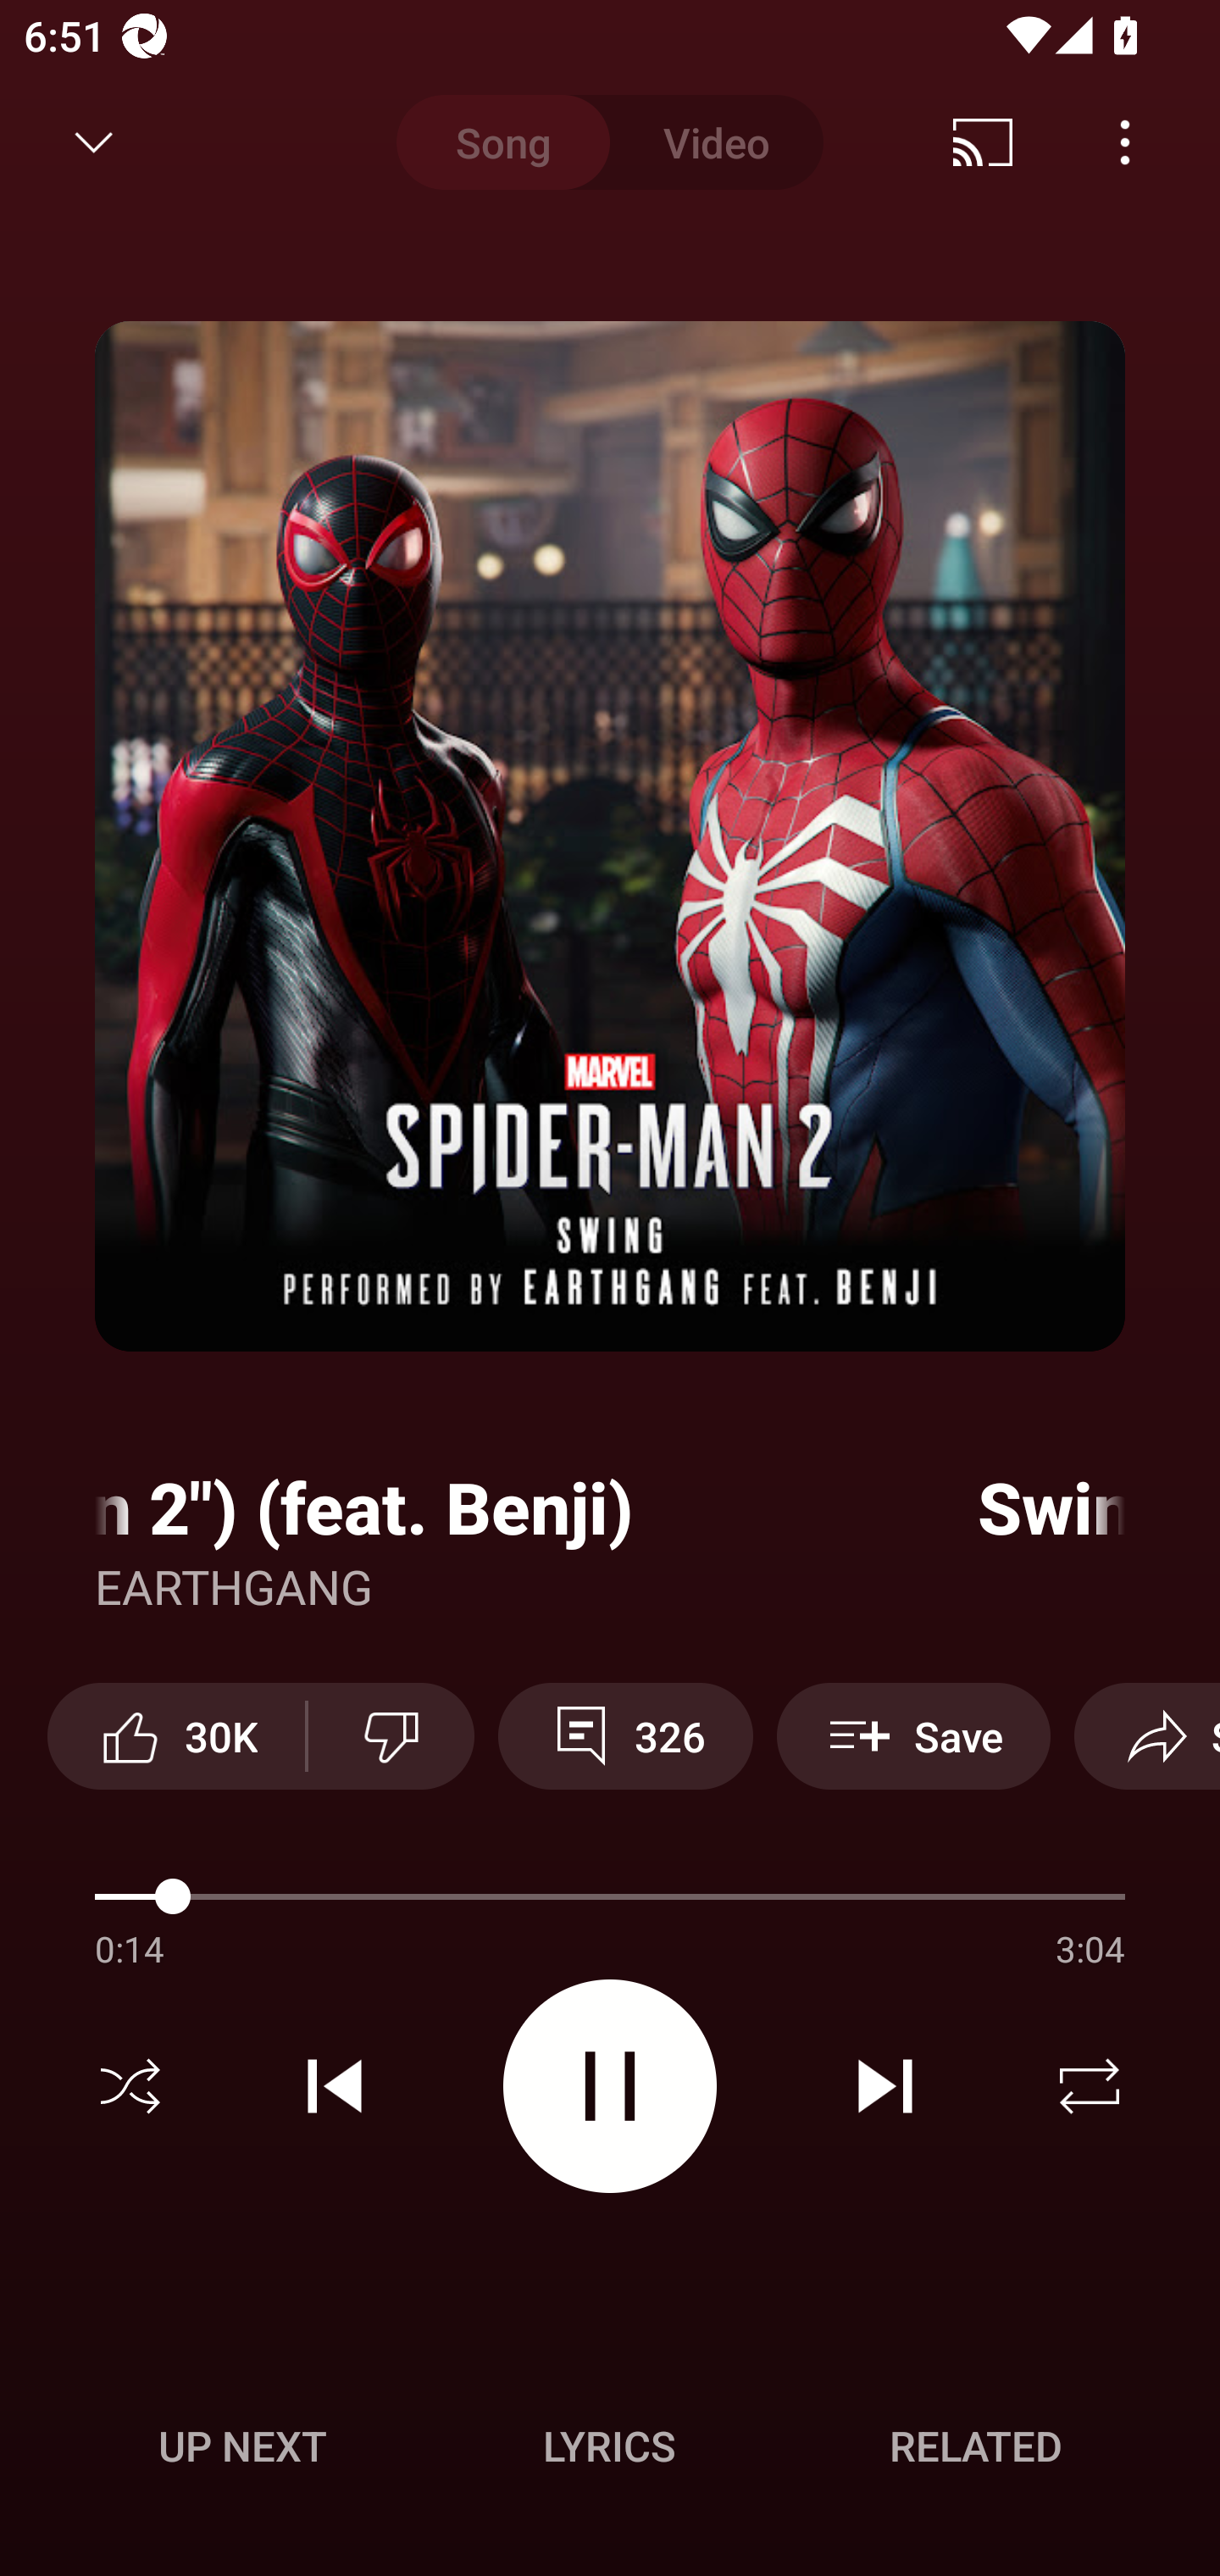 The height and width of the screenshot is (2576, 1220). I want to click on Next track, so click(884, 2086).